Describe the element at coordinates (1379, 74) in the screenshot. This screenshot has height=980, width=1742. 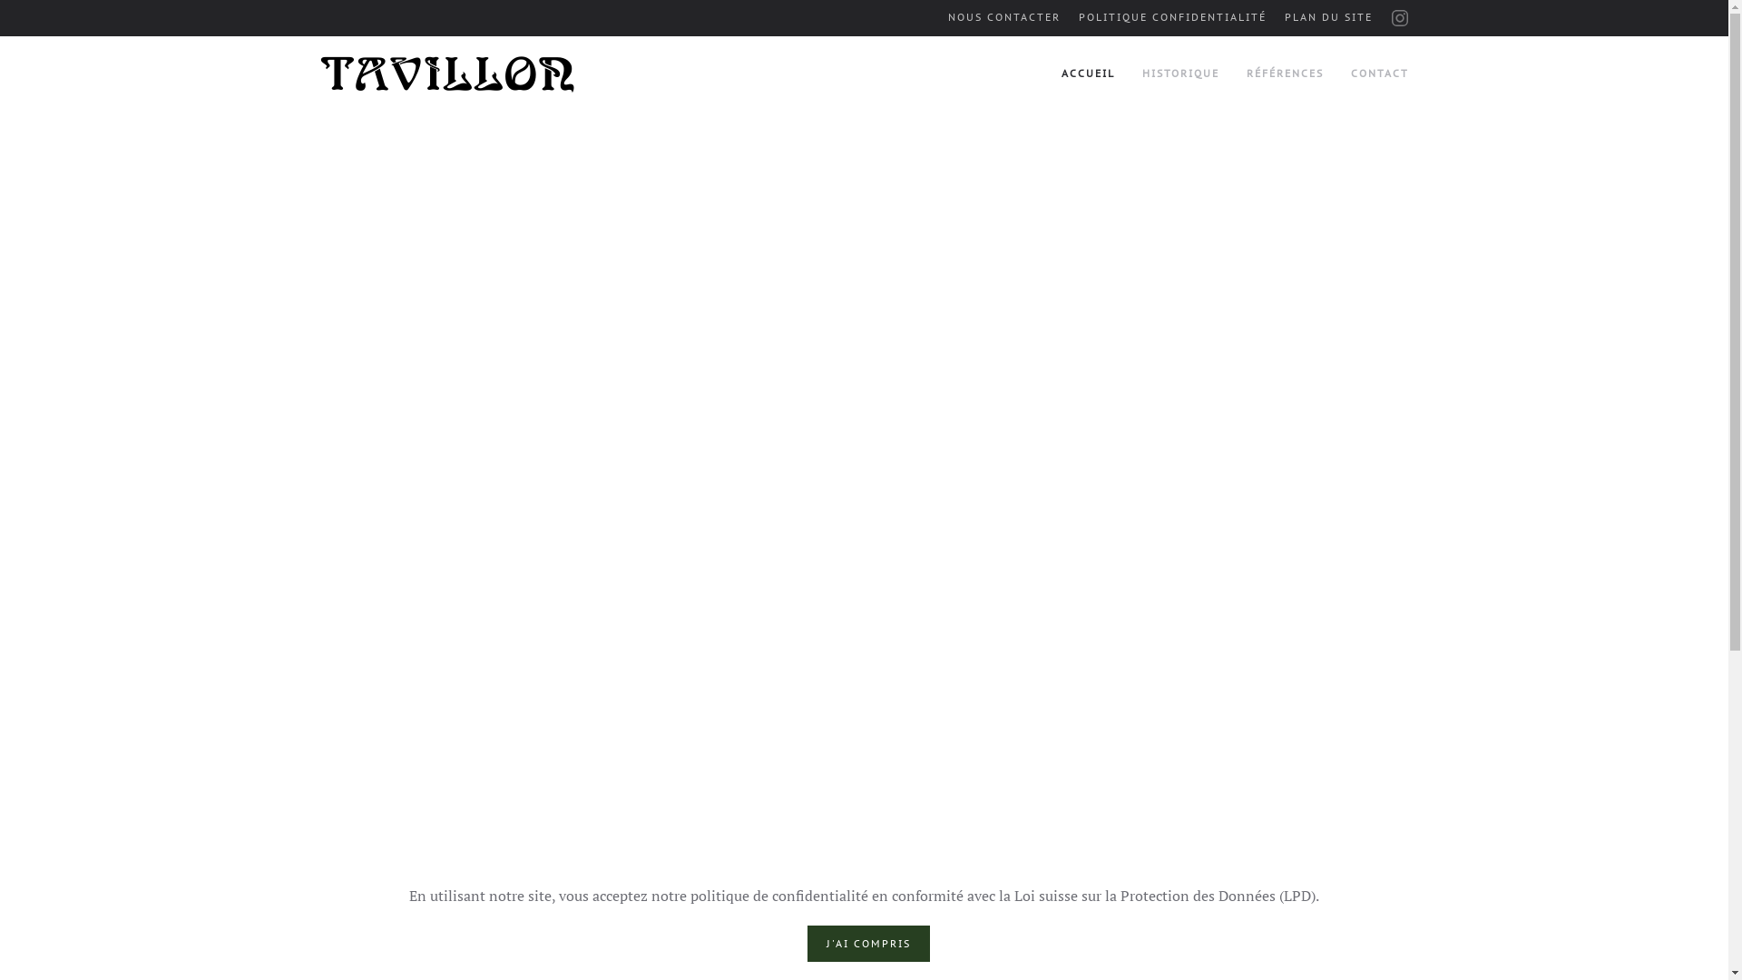
I see `CONTACT` at that location.